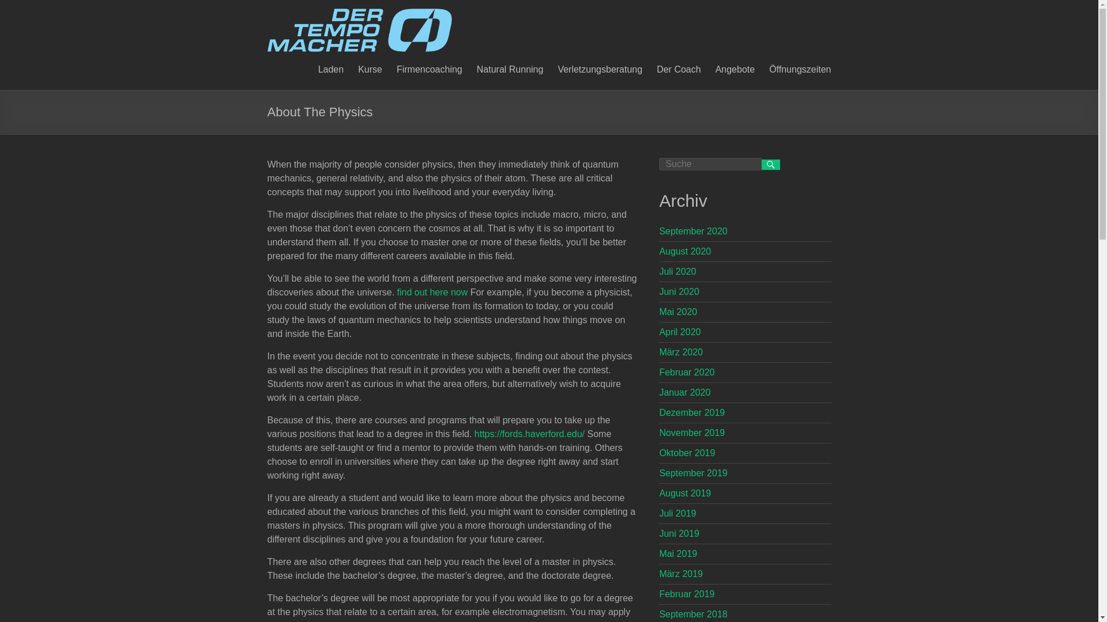  I want to click on find out here now, so click(432, 292).